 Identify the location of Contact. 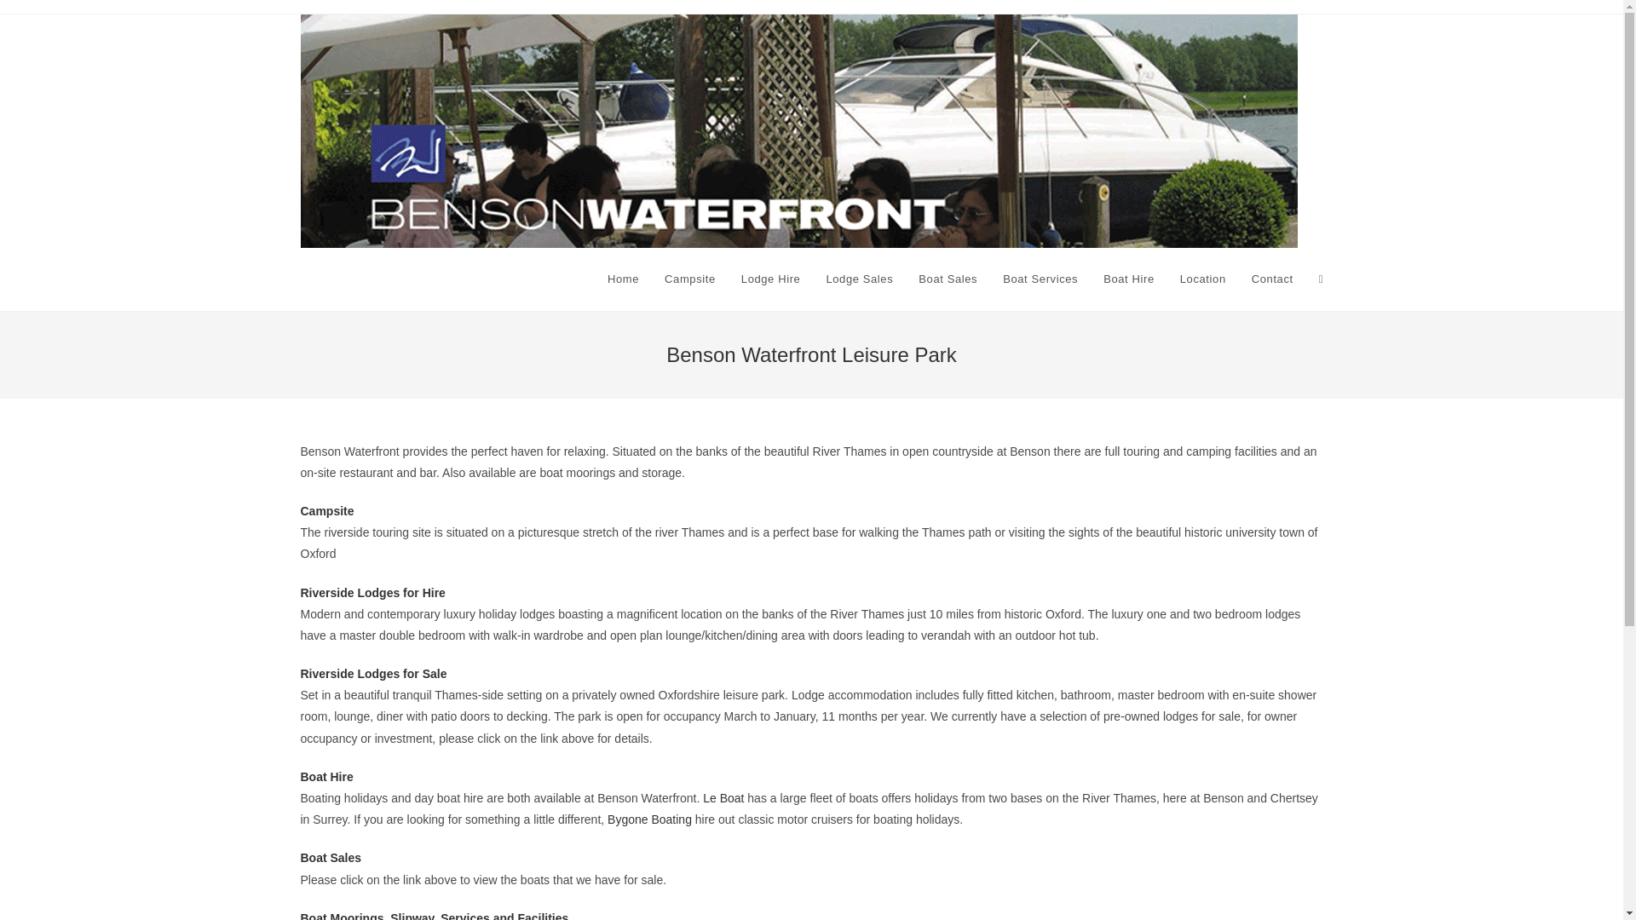
(1271, 279).